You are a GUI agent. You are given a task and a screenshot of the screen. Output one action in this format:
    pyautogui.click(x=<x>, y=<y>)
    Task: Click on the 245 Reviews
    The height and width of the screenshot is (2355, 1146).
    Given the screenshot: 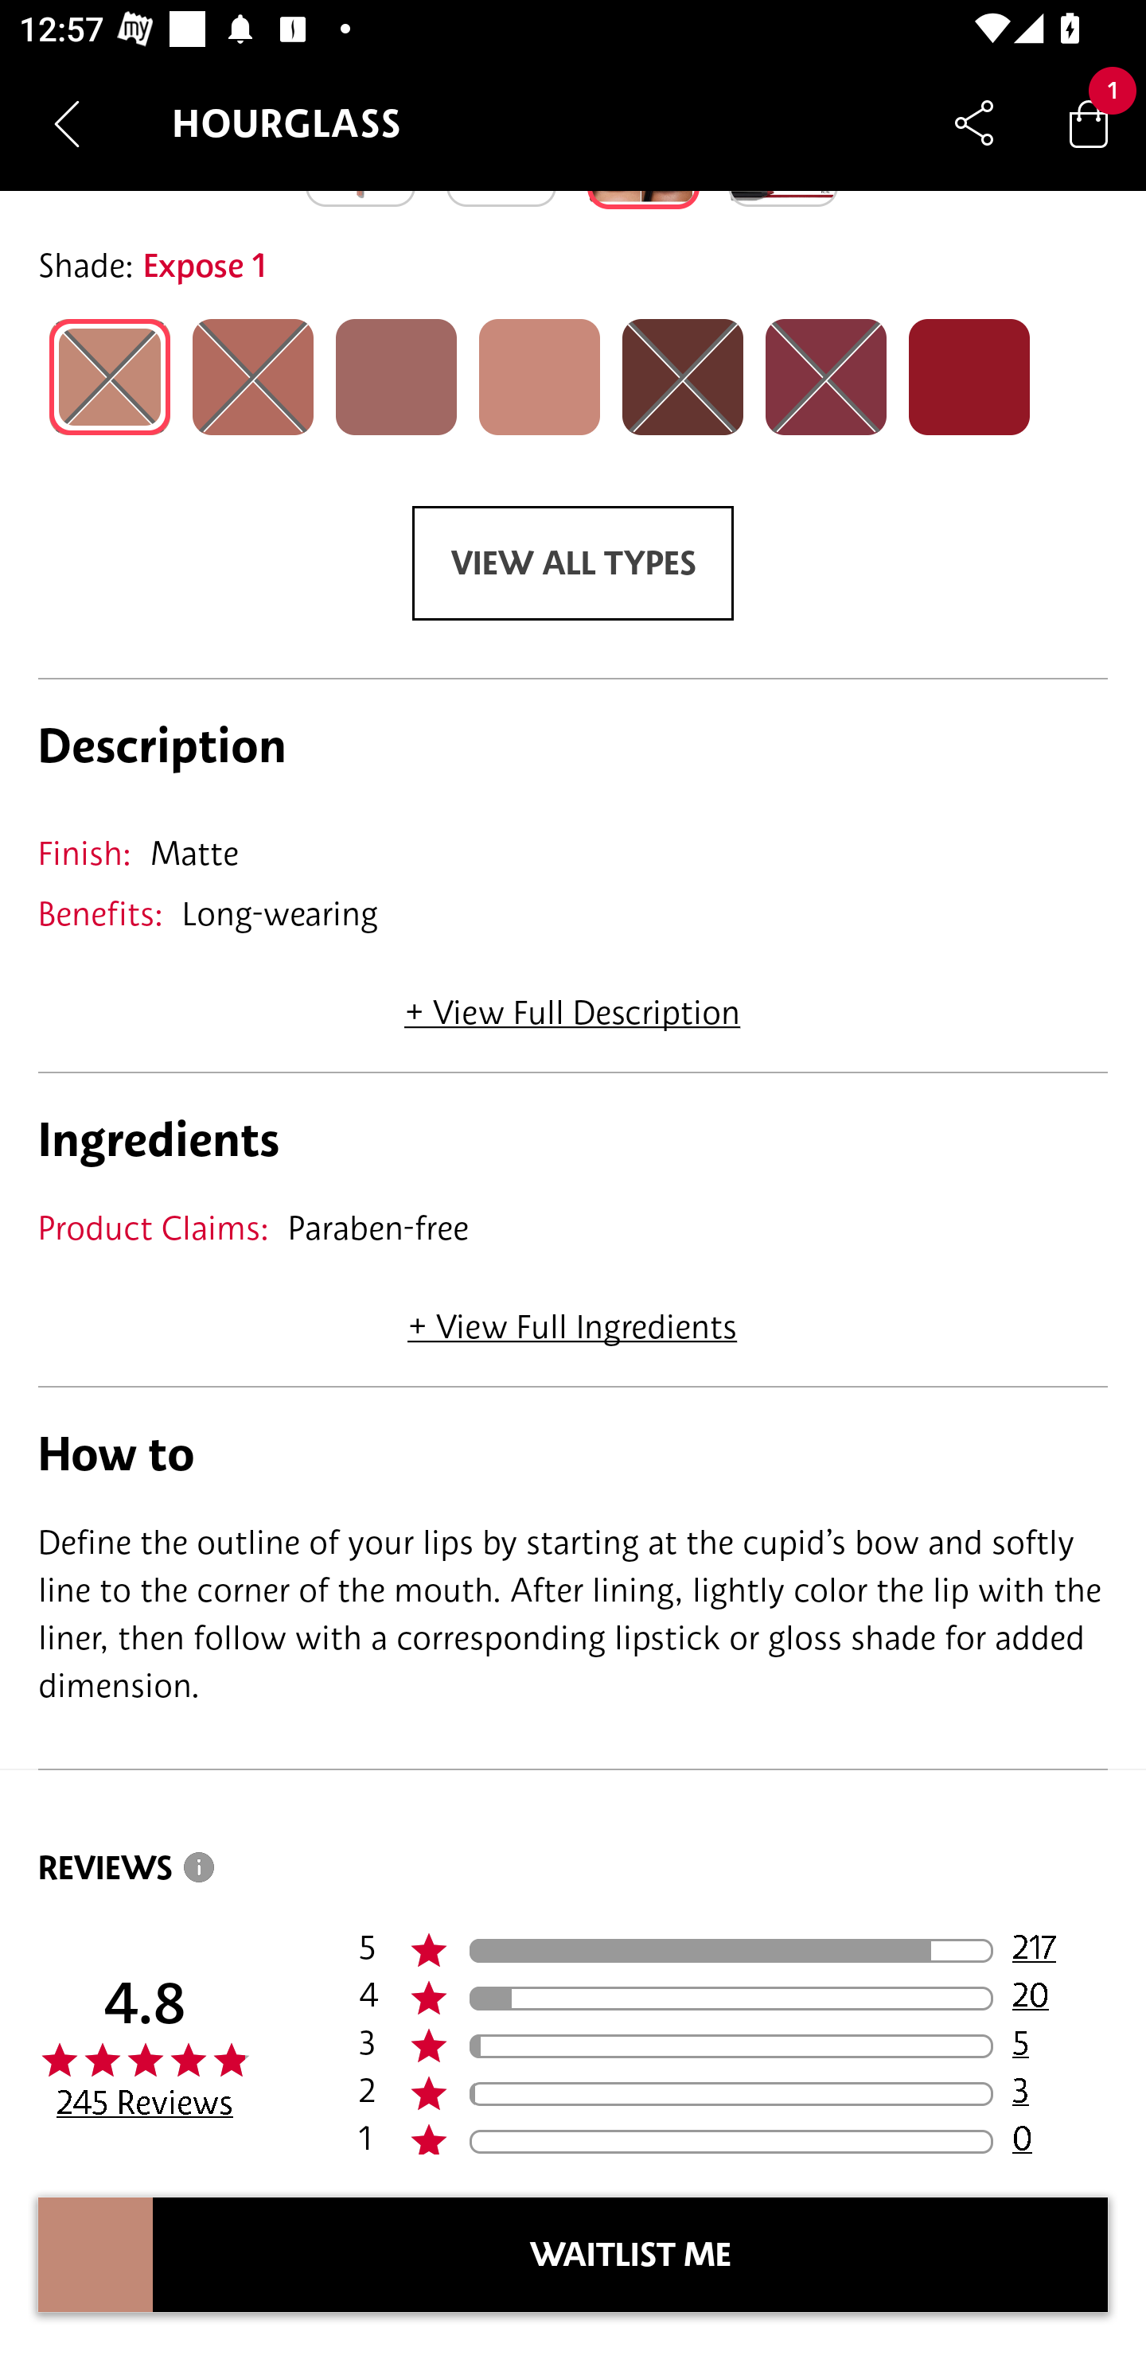 What is the action you would take?
    pyautogui.click(x=145, y=2102)
    